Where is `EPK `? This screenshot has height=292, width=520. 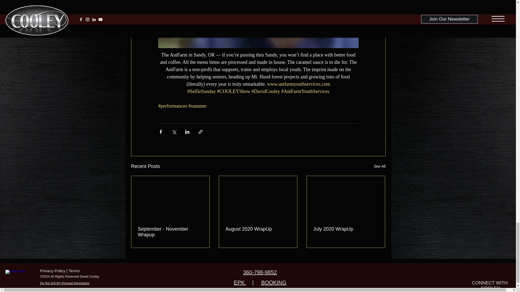 EPK  is located at coordinates (240, 282).